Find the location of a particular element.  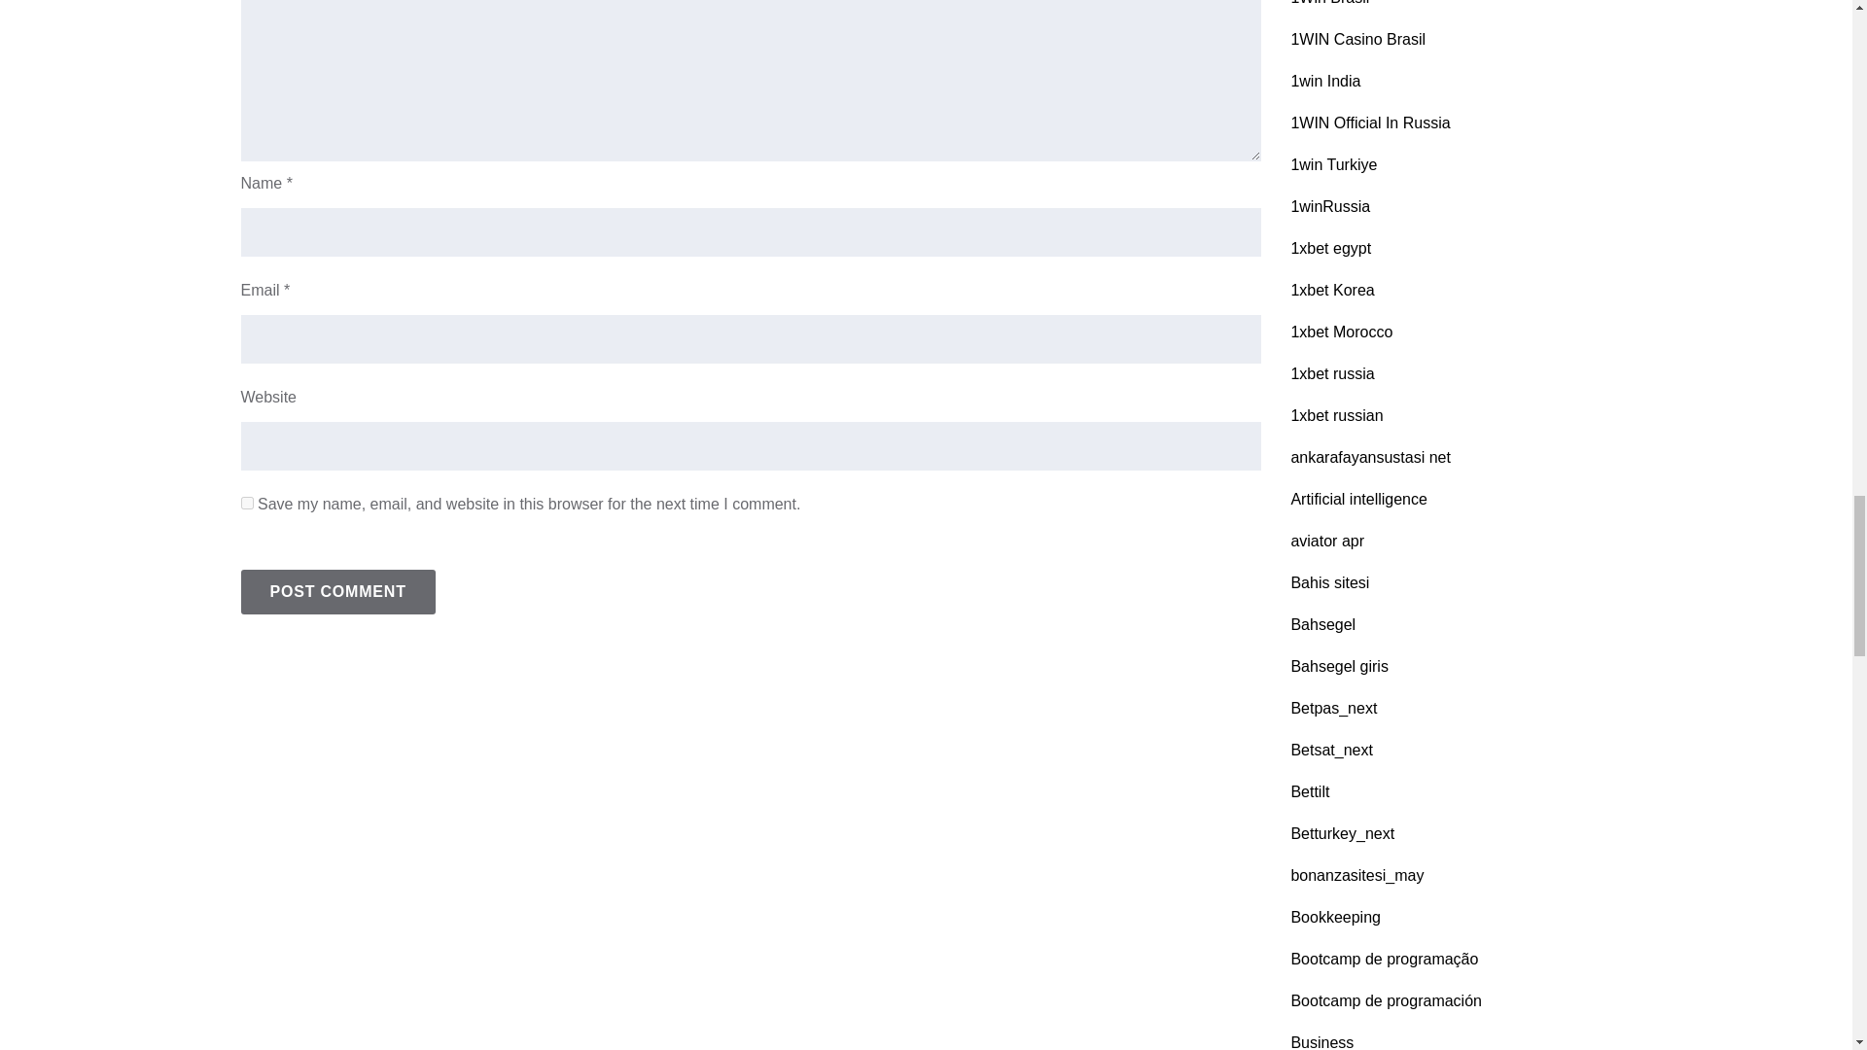

Post Comment is located at coordinates (337, 591).